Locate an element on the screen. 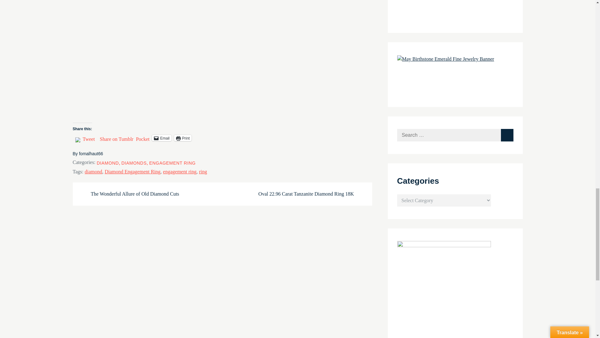 Image resolution: width=600 pixels, height=338 pixels. ring is located at coordinates (203, 172).